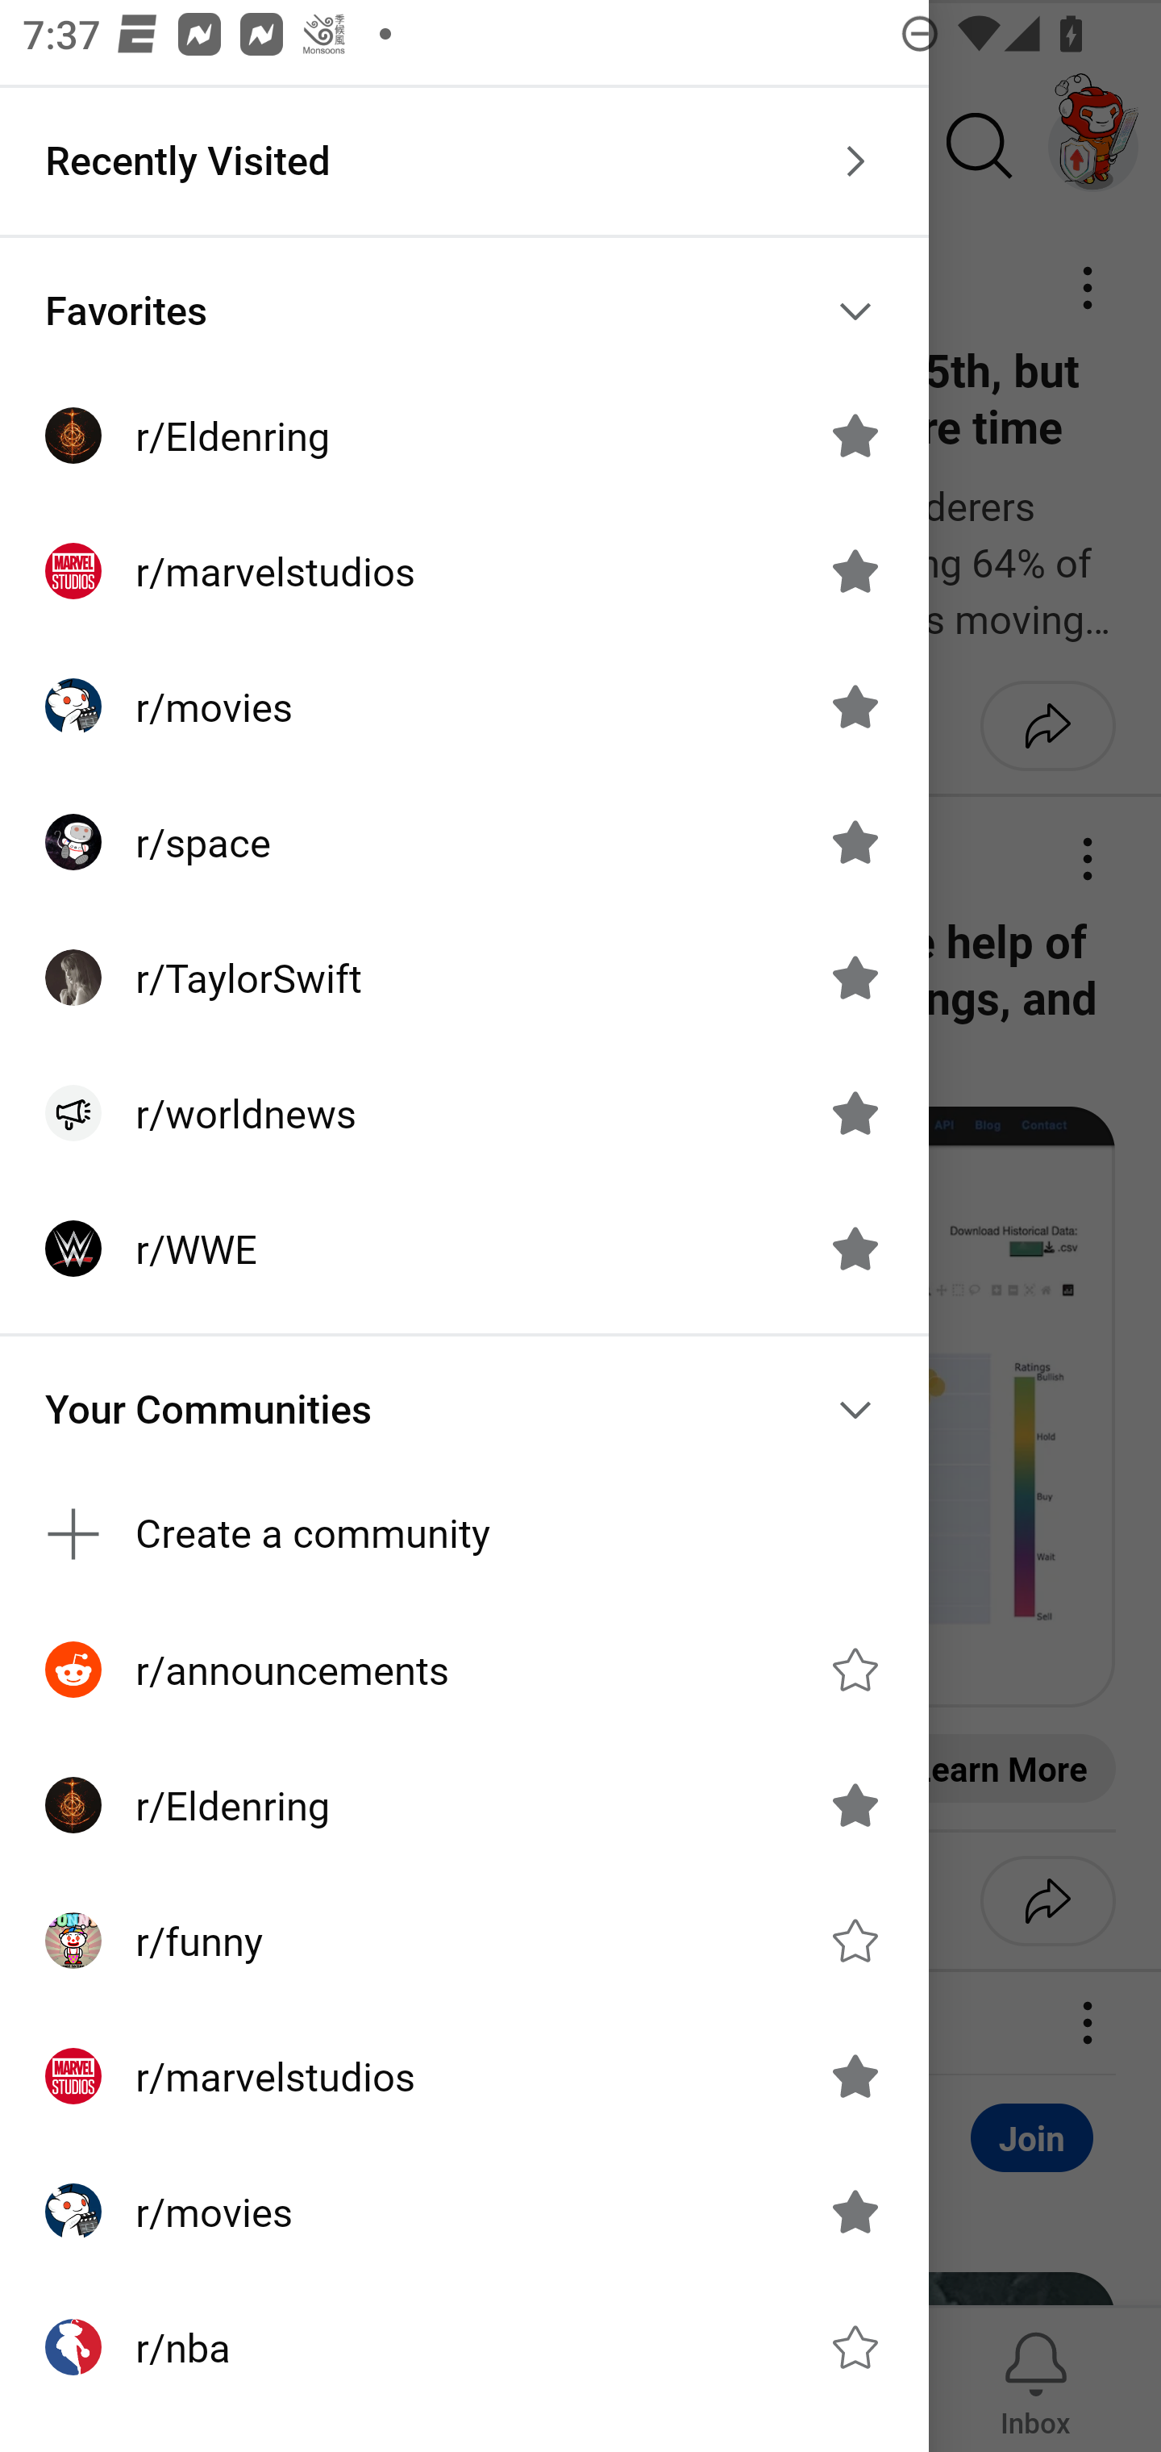  I want to click on Unfavorite r/marvelstudios, so click(855, 2075).